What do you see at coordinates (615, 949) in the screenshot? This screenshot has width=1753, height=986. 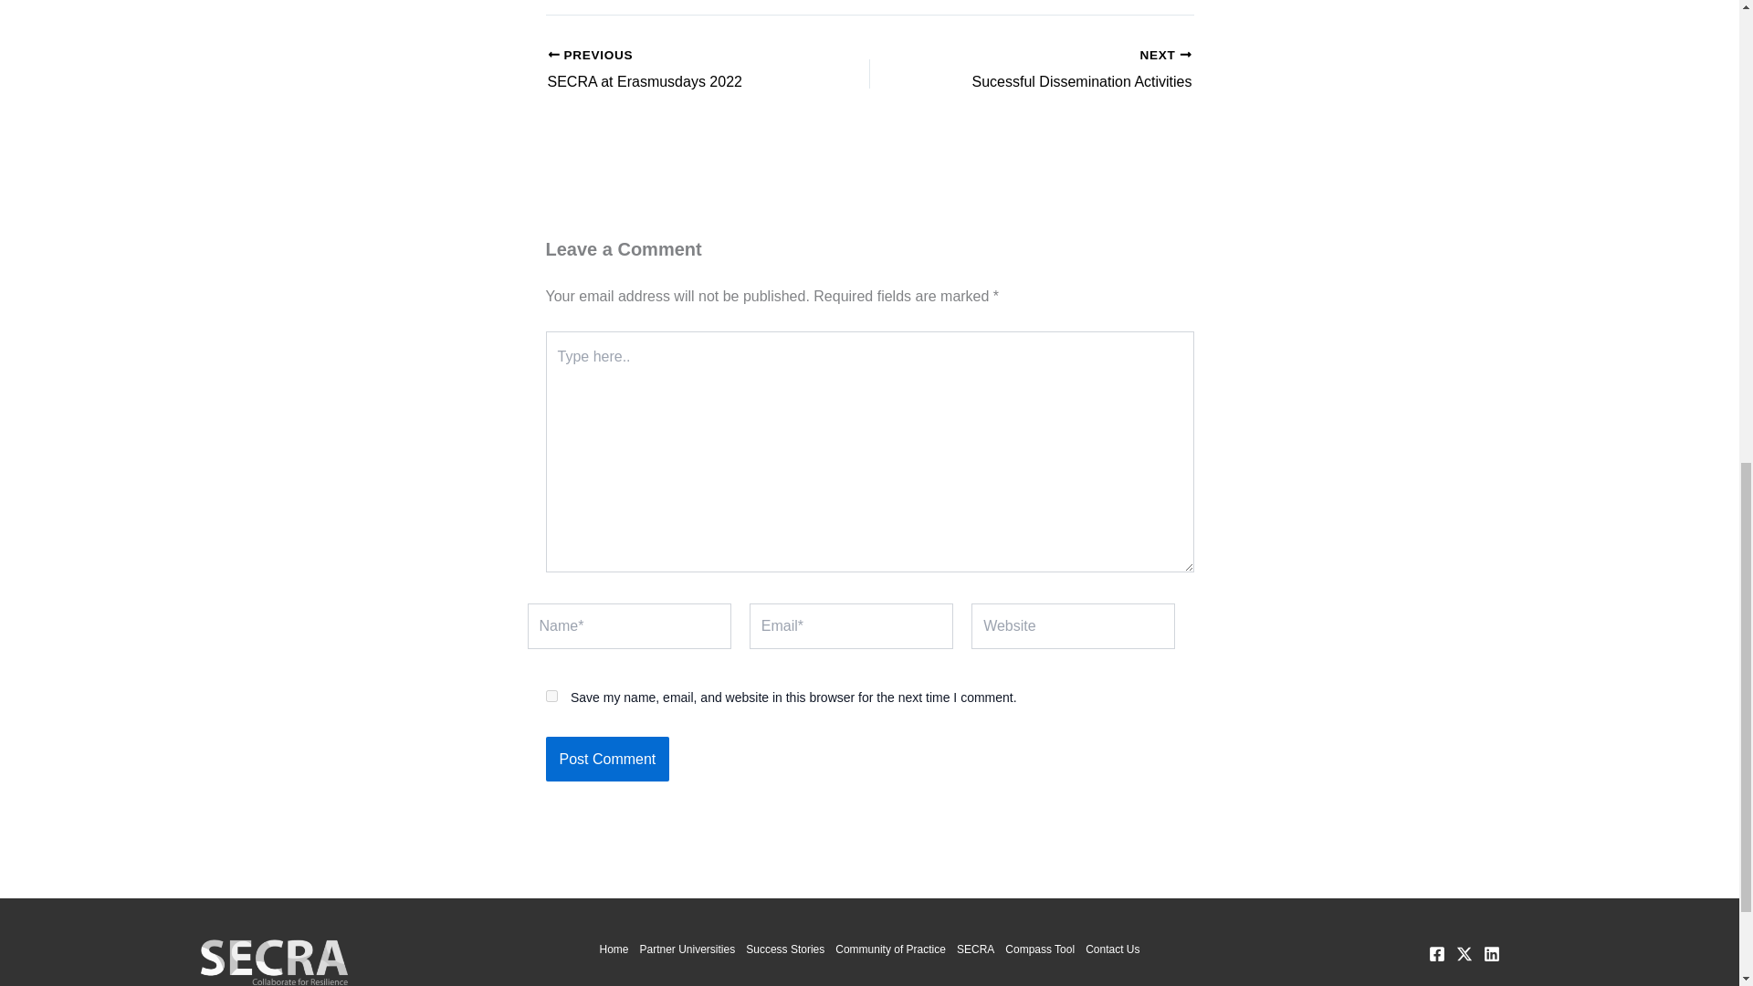 I see `SECRA` at bounding box center [615, 949].